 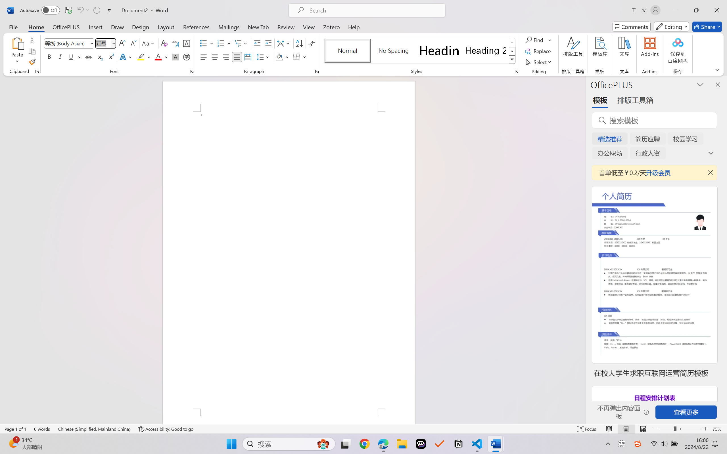 What do you see at coordinates (207, 43) in the screenshot?
I see `Bullets` at bounding box center [207, 43].